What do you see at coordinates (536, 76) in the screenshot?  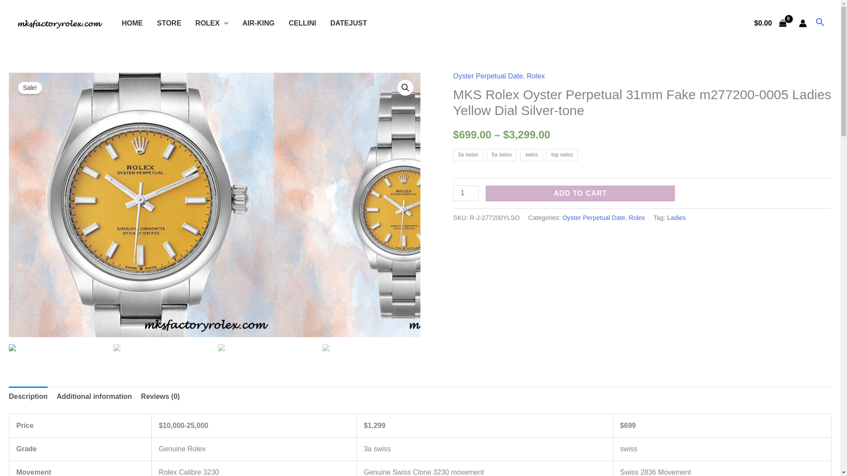 I see `Rolex` at bounding box center [536, 76].